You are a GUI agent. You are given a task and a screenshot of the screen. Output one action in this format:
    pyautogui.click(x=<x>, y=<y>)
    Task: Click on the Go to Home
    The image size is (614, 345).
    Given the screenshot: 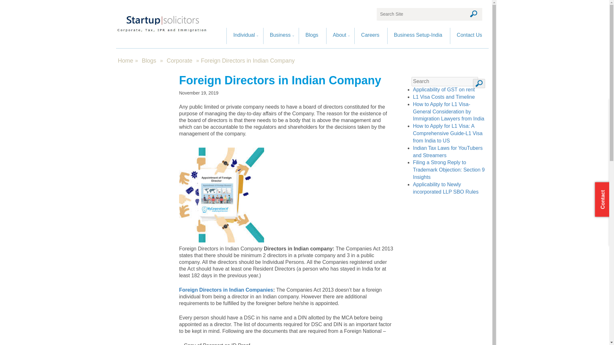 What is the action you would take?
    pyautogui.click(x=125, y=61)
    